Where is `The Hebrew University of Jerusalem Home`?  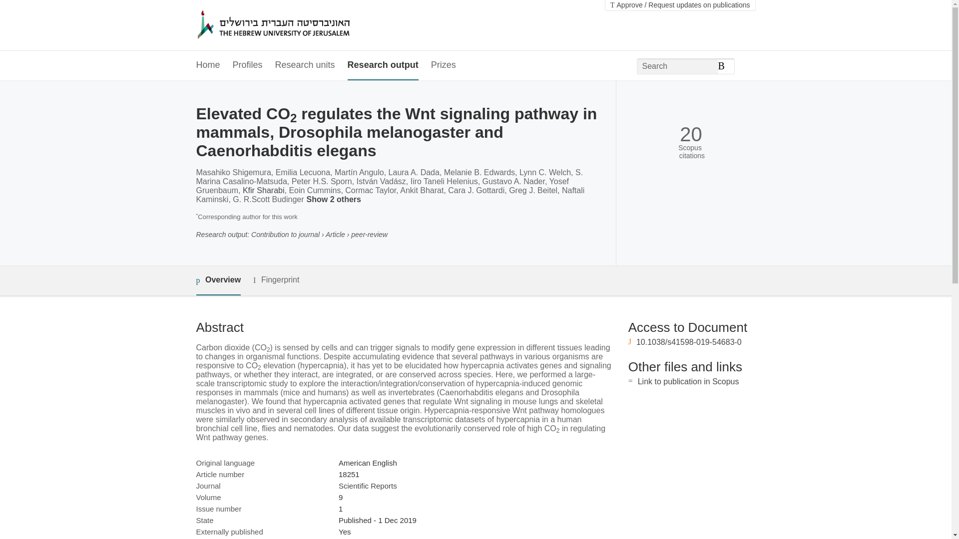
The Hebrew University of Jerusalem Home is located at coordinates (295, 25).